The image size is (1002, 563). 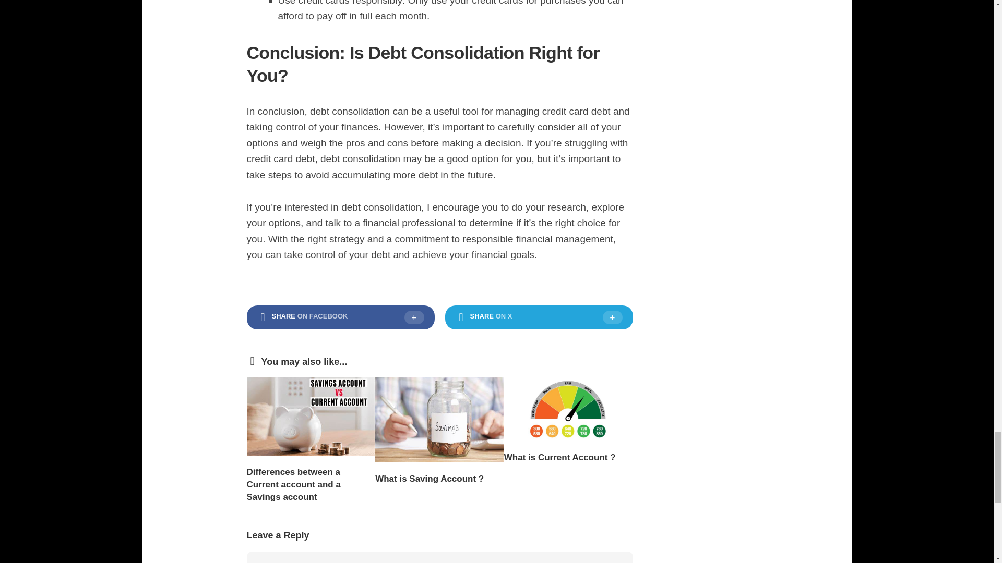 What do you see at coordinates (340, 317) in the screenshot?
I see `SHARE ON FACEBOOK` at bounding box center [340, 317].